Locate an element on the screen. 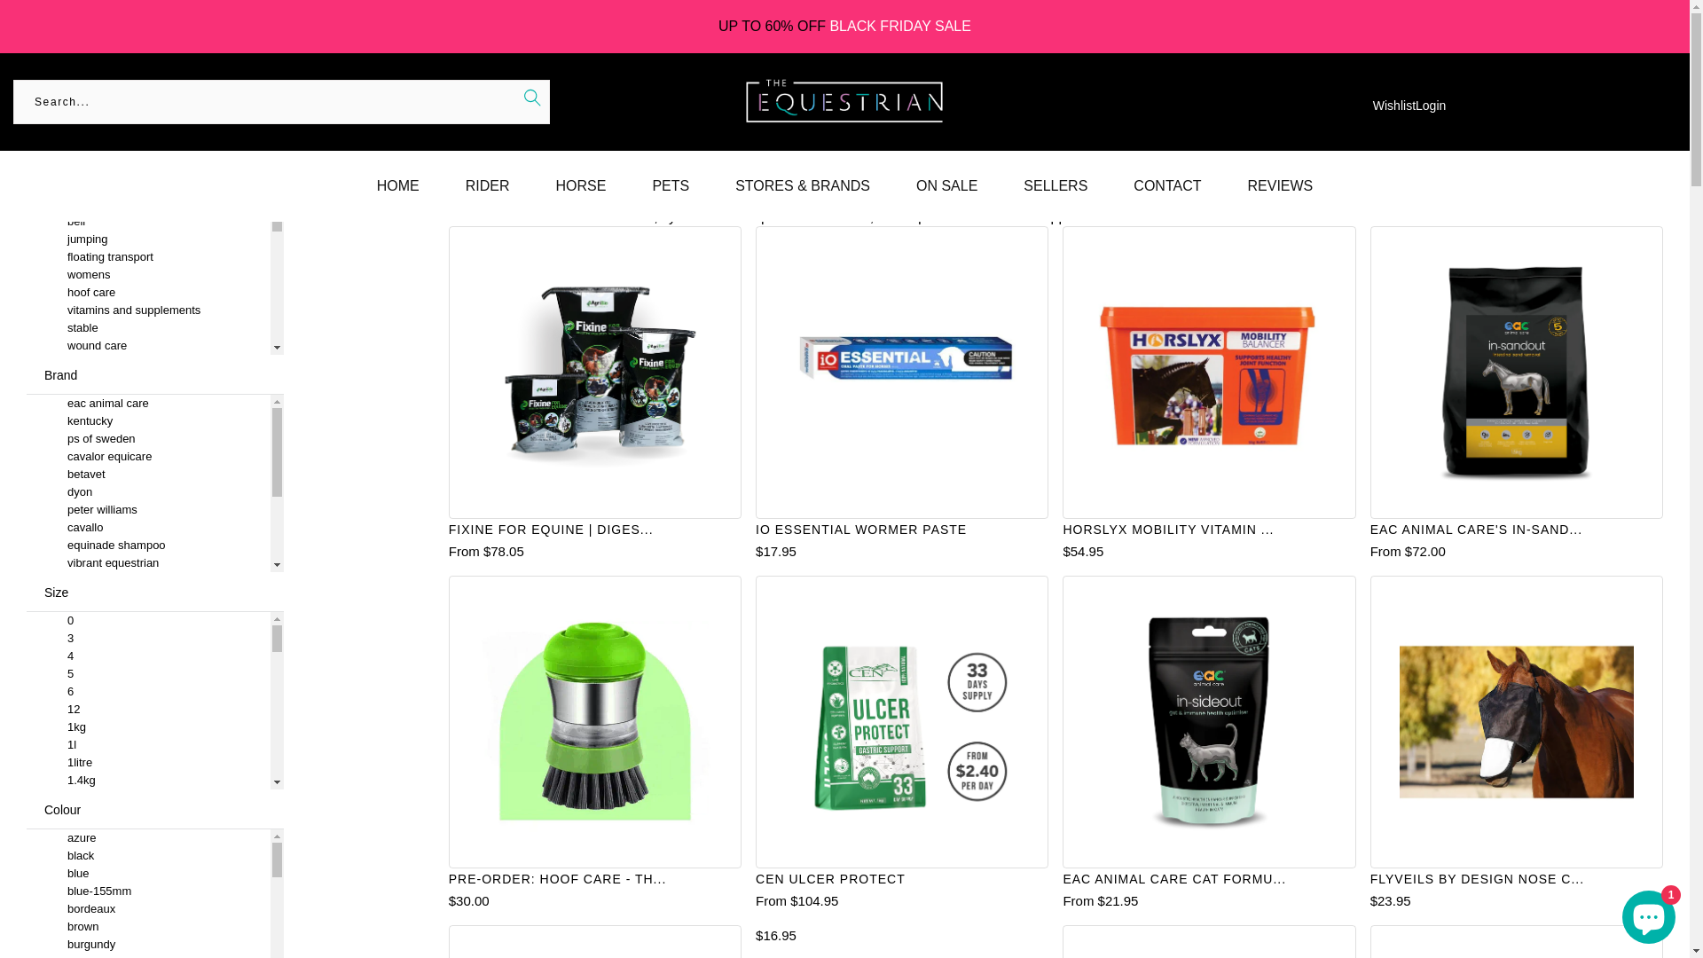  CEN ULCER PROTECT is located at coordinates (830, 879).